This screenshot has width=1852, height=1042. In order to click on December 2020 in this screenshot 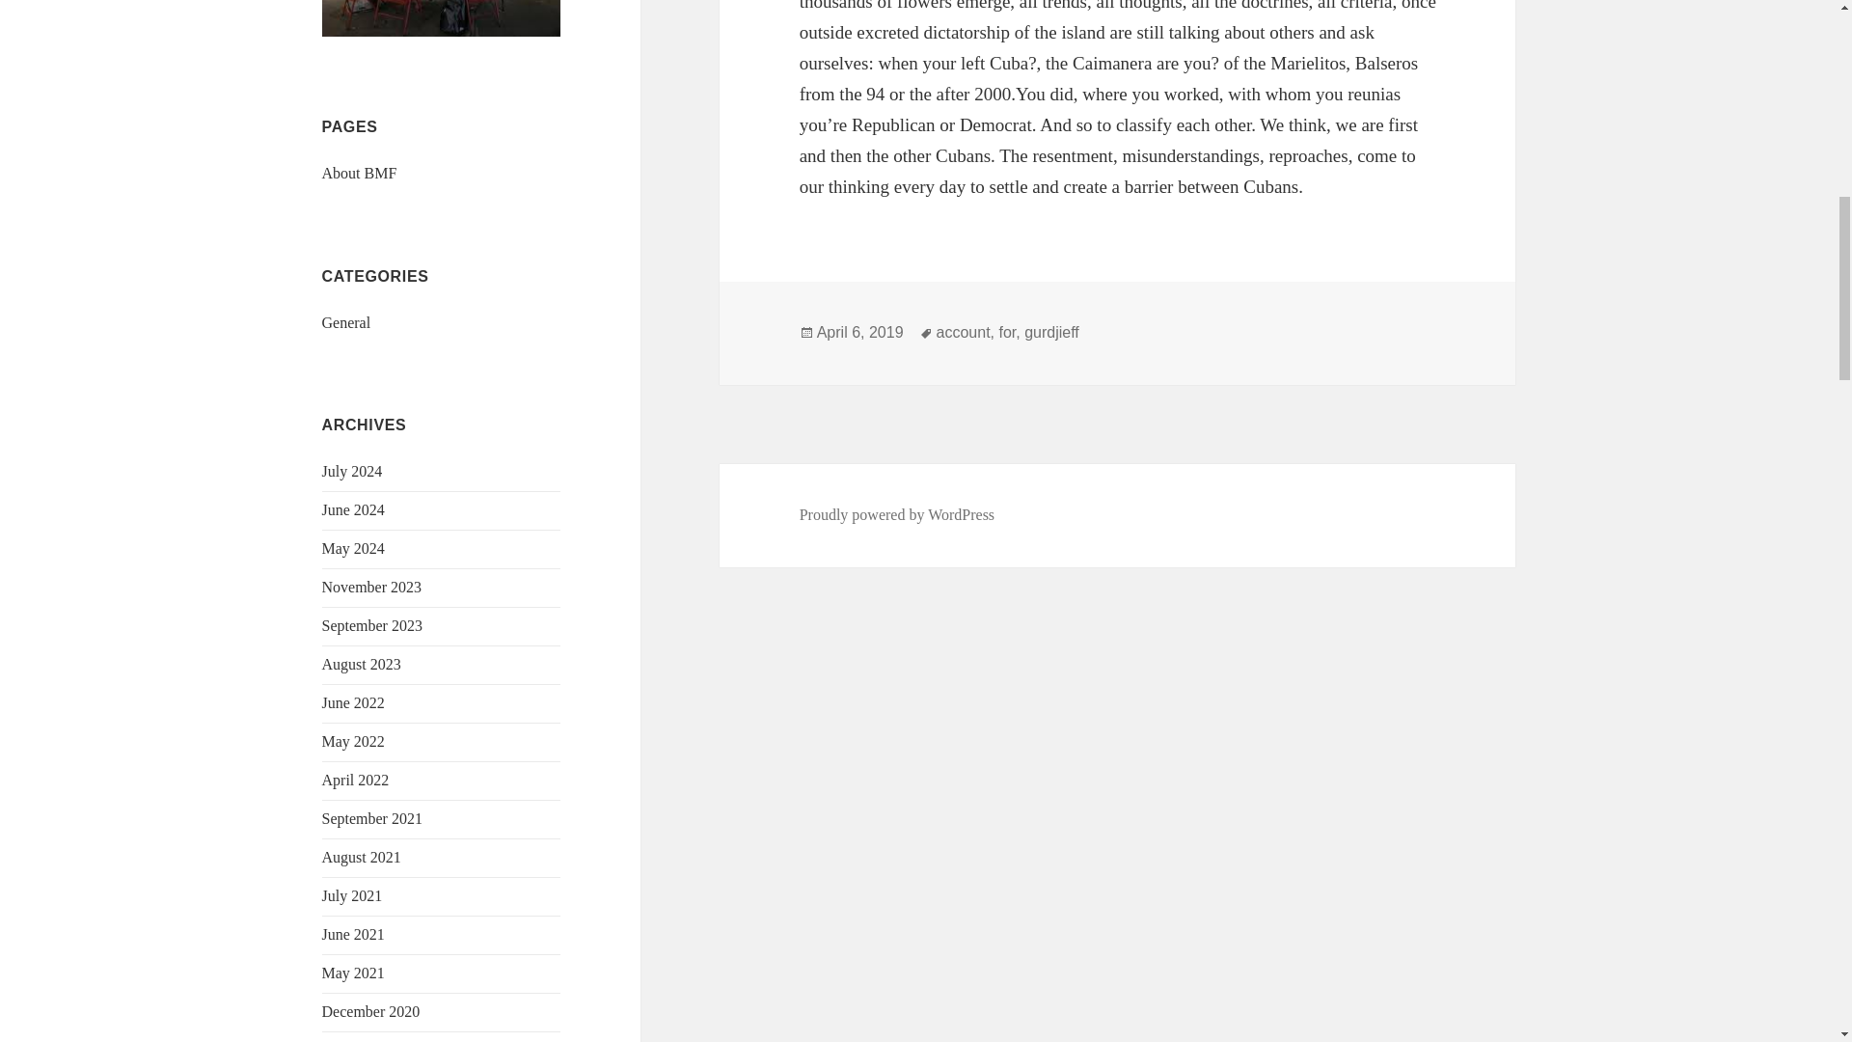, I will do `click(370, 1011)`.